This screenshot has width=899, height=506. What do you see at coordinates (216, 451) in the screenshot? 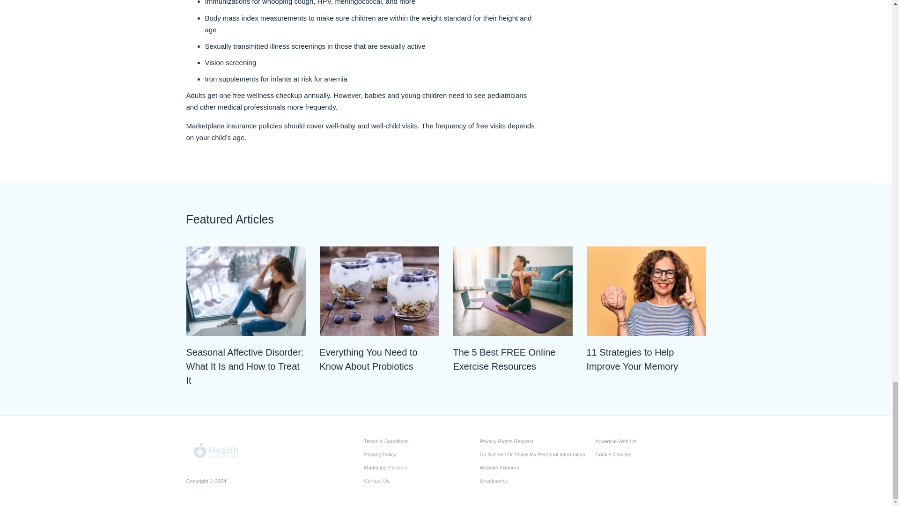
I see `Health Daily Updates` at bounding box center [216, 451].